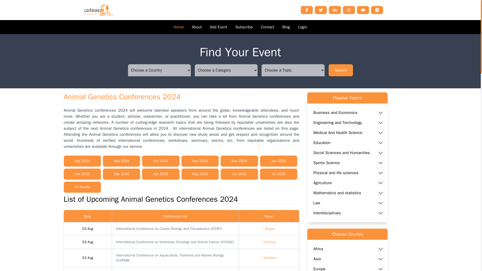 This screenshot has width=482, height=271. Describe the element at coordinates (244, 27) in the screenshot. I see `Subscribe` at that location.